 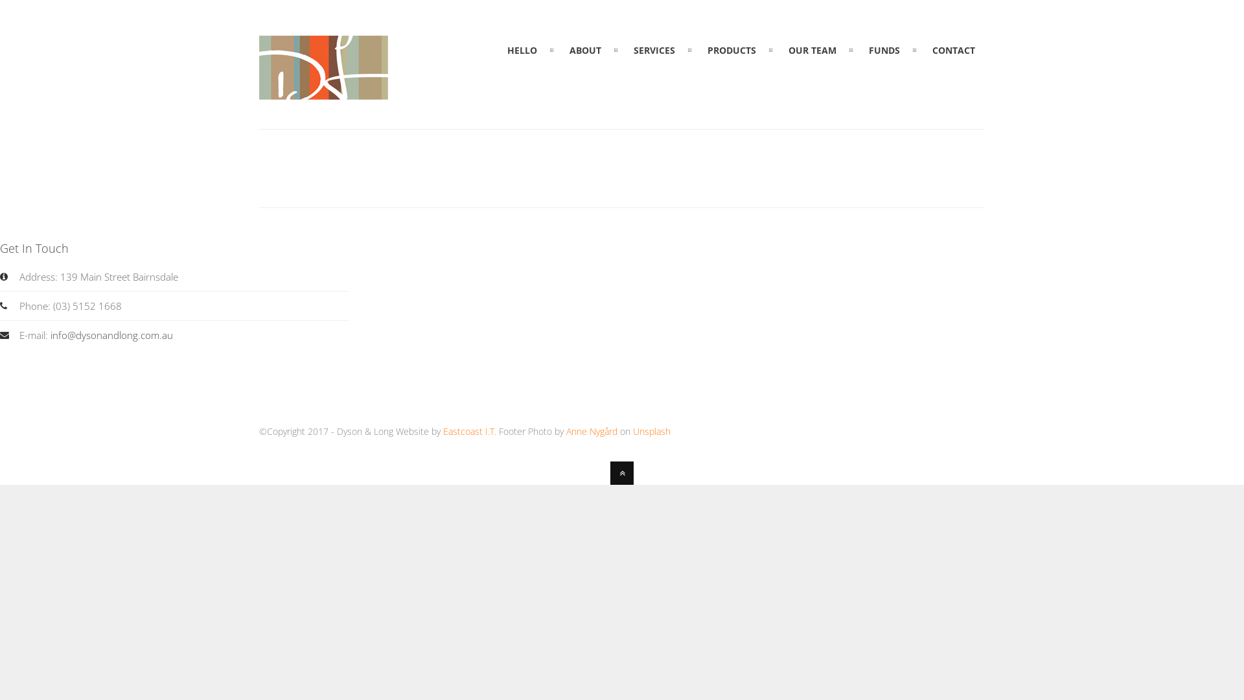 I want to click on ABOUT, so click(x=586, y=51).